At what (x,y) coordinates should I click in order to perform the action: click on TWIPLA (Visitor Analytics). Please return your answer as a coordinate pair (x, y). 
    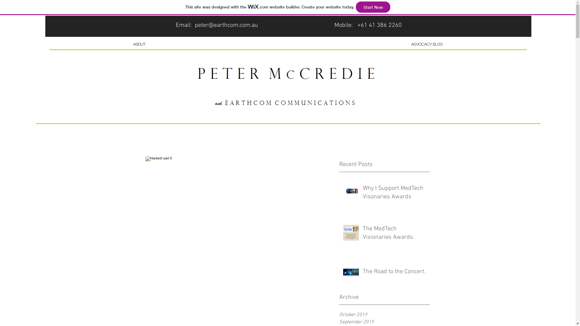
    Looking at the image, I should click on (492, 89).